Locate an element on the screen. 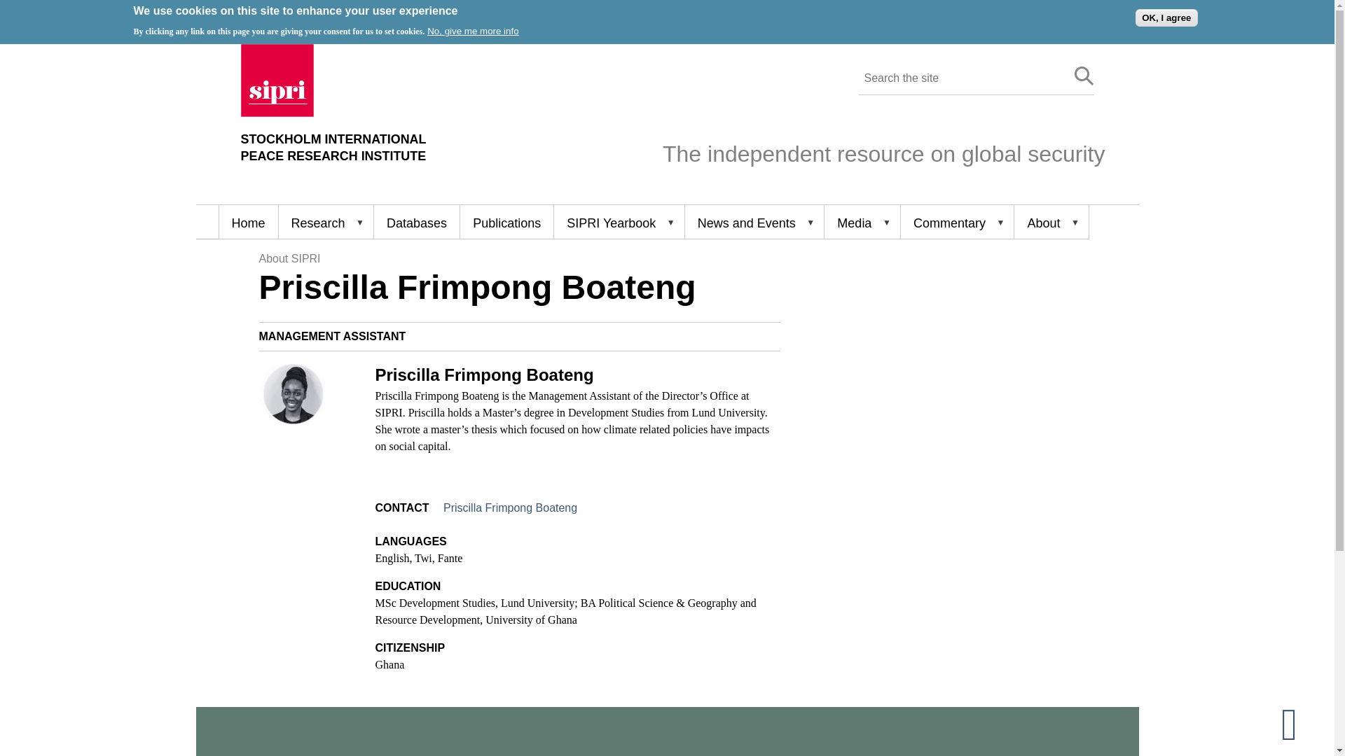 The height and width of the screenshot is (756, 1345). Databases is located at coordinates (416, 222).